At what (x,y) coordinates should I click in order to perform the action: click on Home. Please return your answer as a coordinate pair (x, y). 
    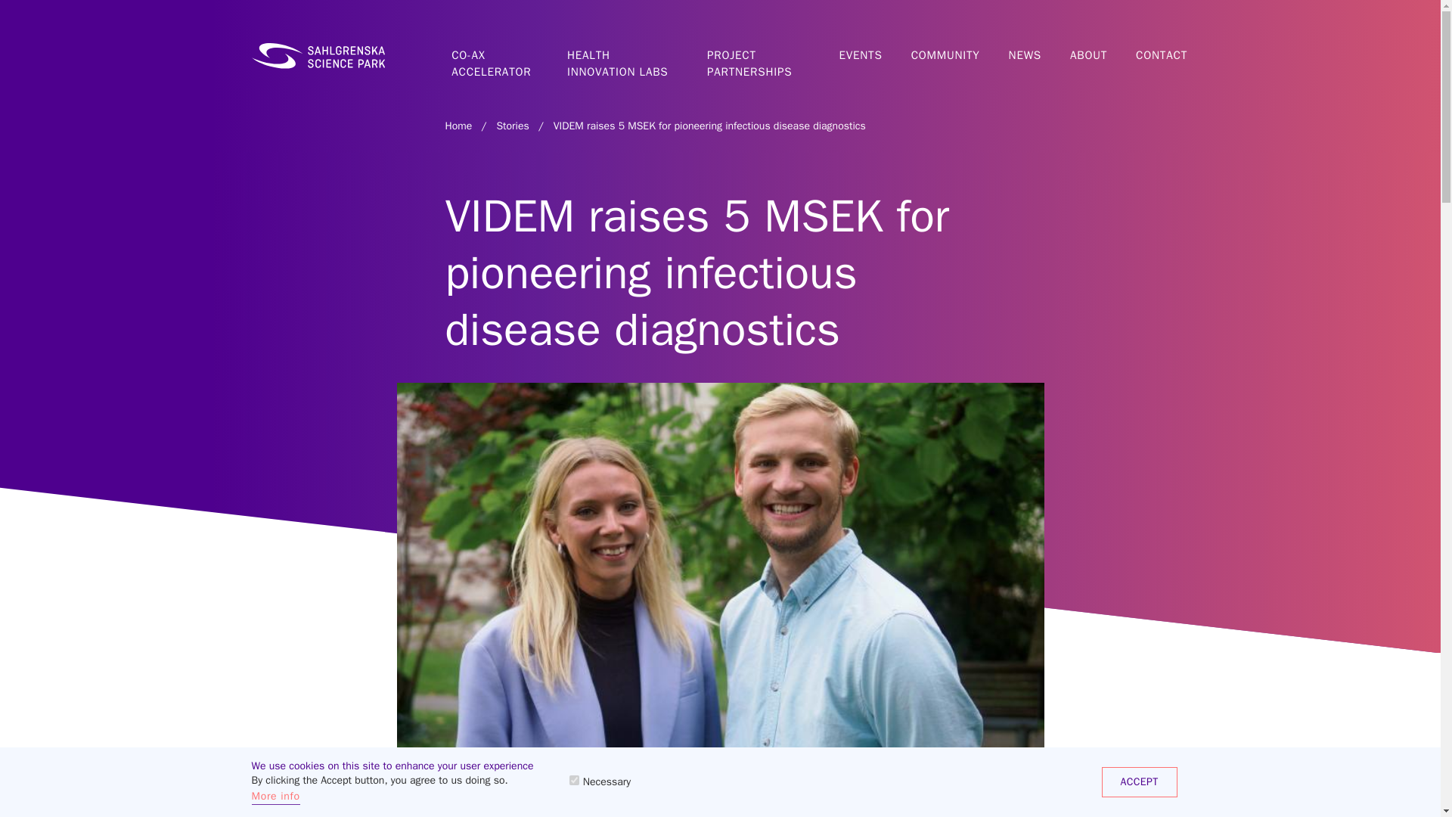
    Looking at the image, I should click on (318, 56).